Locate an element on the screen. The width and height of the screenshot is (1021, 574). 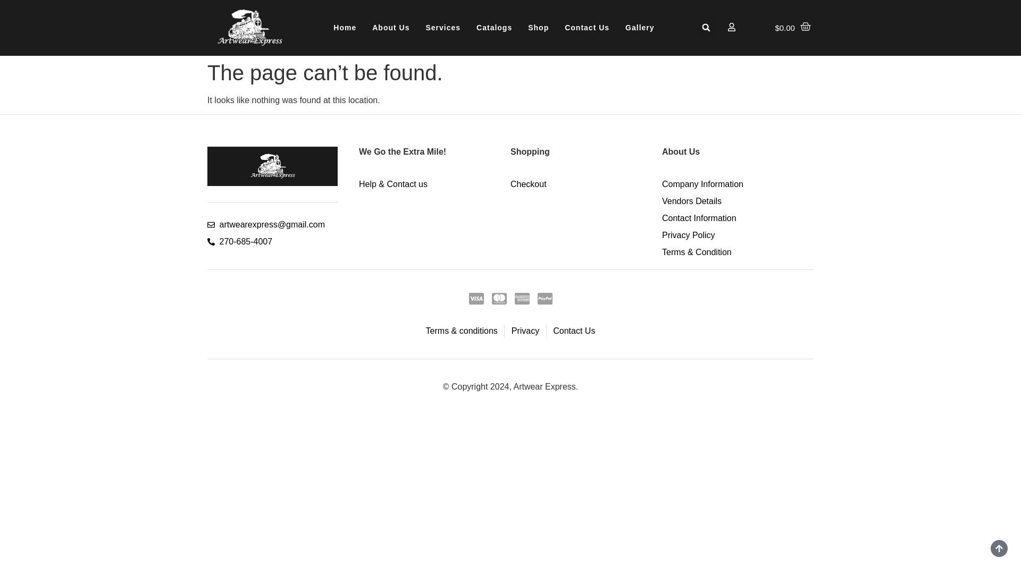
Contact Us is located at coordinates (587, 28).